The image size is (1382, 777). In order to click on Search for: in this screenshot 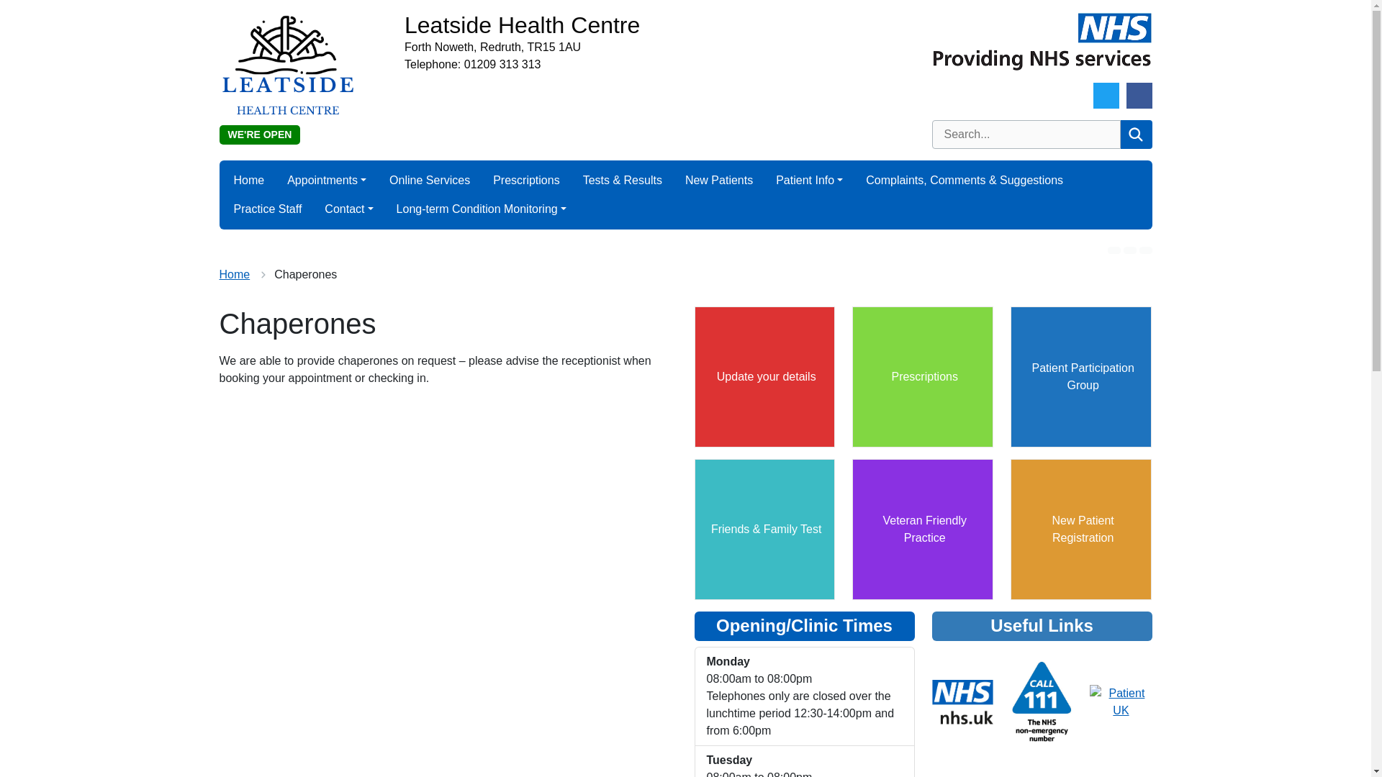, I will do `click(1025, 135)`.